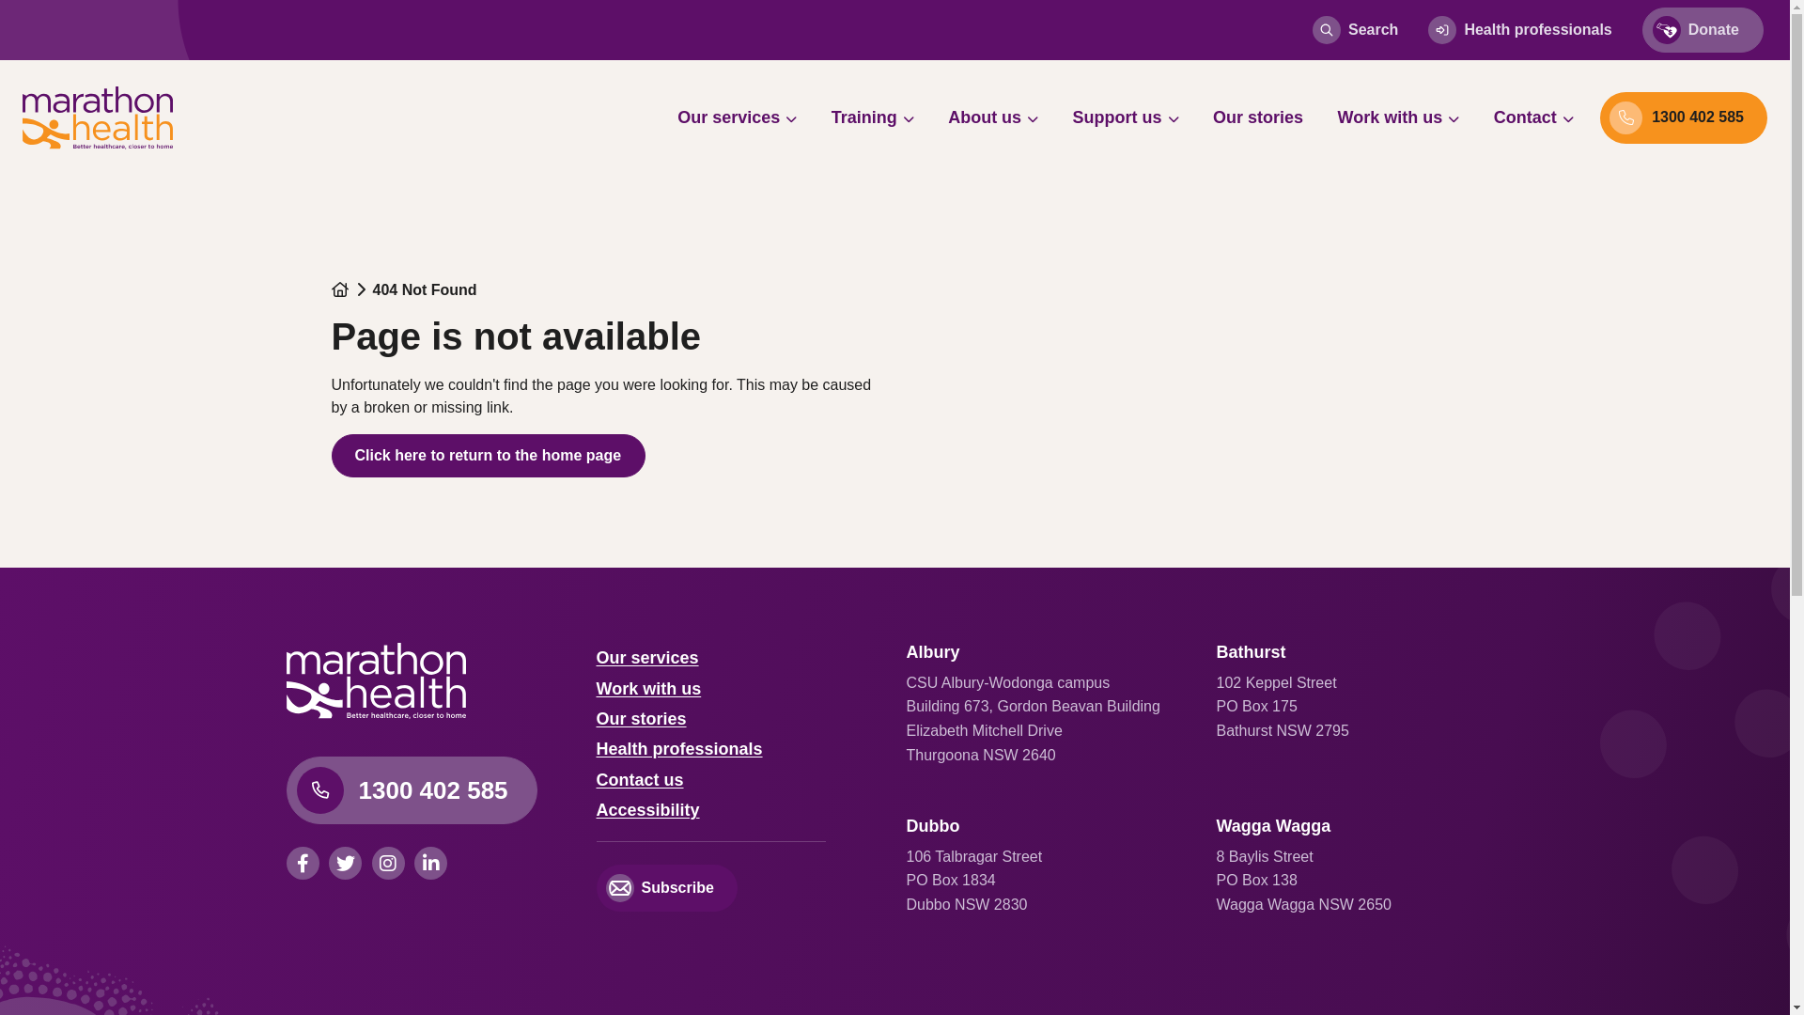 This screenshot has width=1804, height=1015. Describe the element at coordinates (678, 749) in the screenshot. I see `Health professionals` at that location.